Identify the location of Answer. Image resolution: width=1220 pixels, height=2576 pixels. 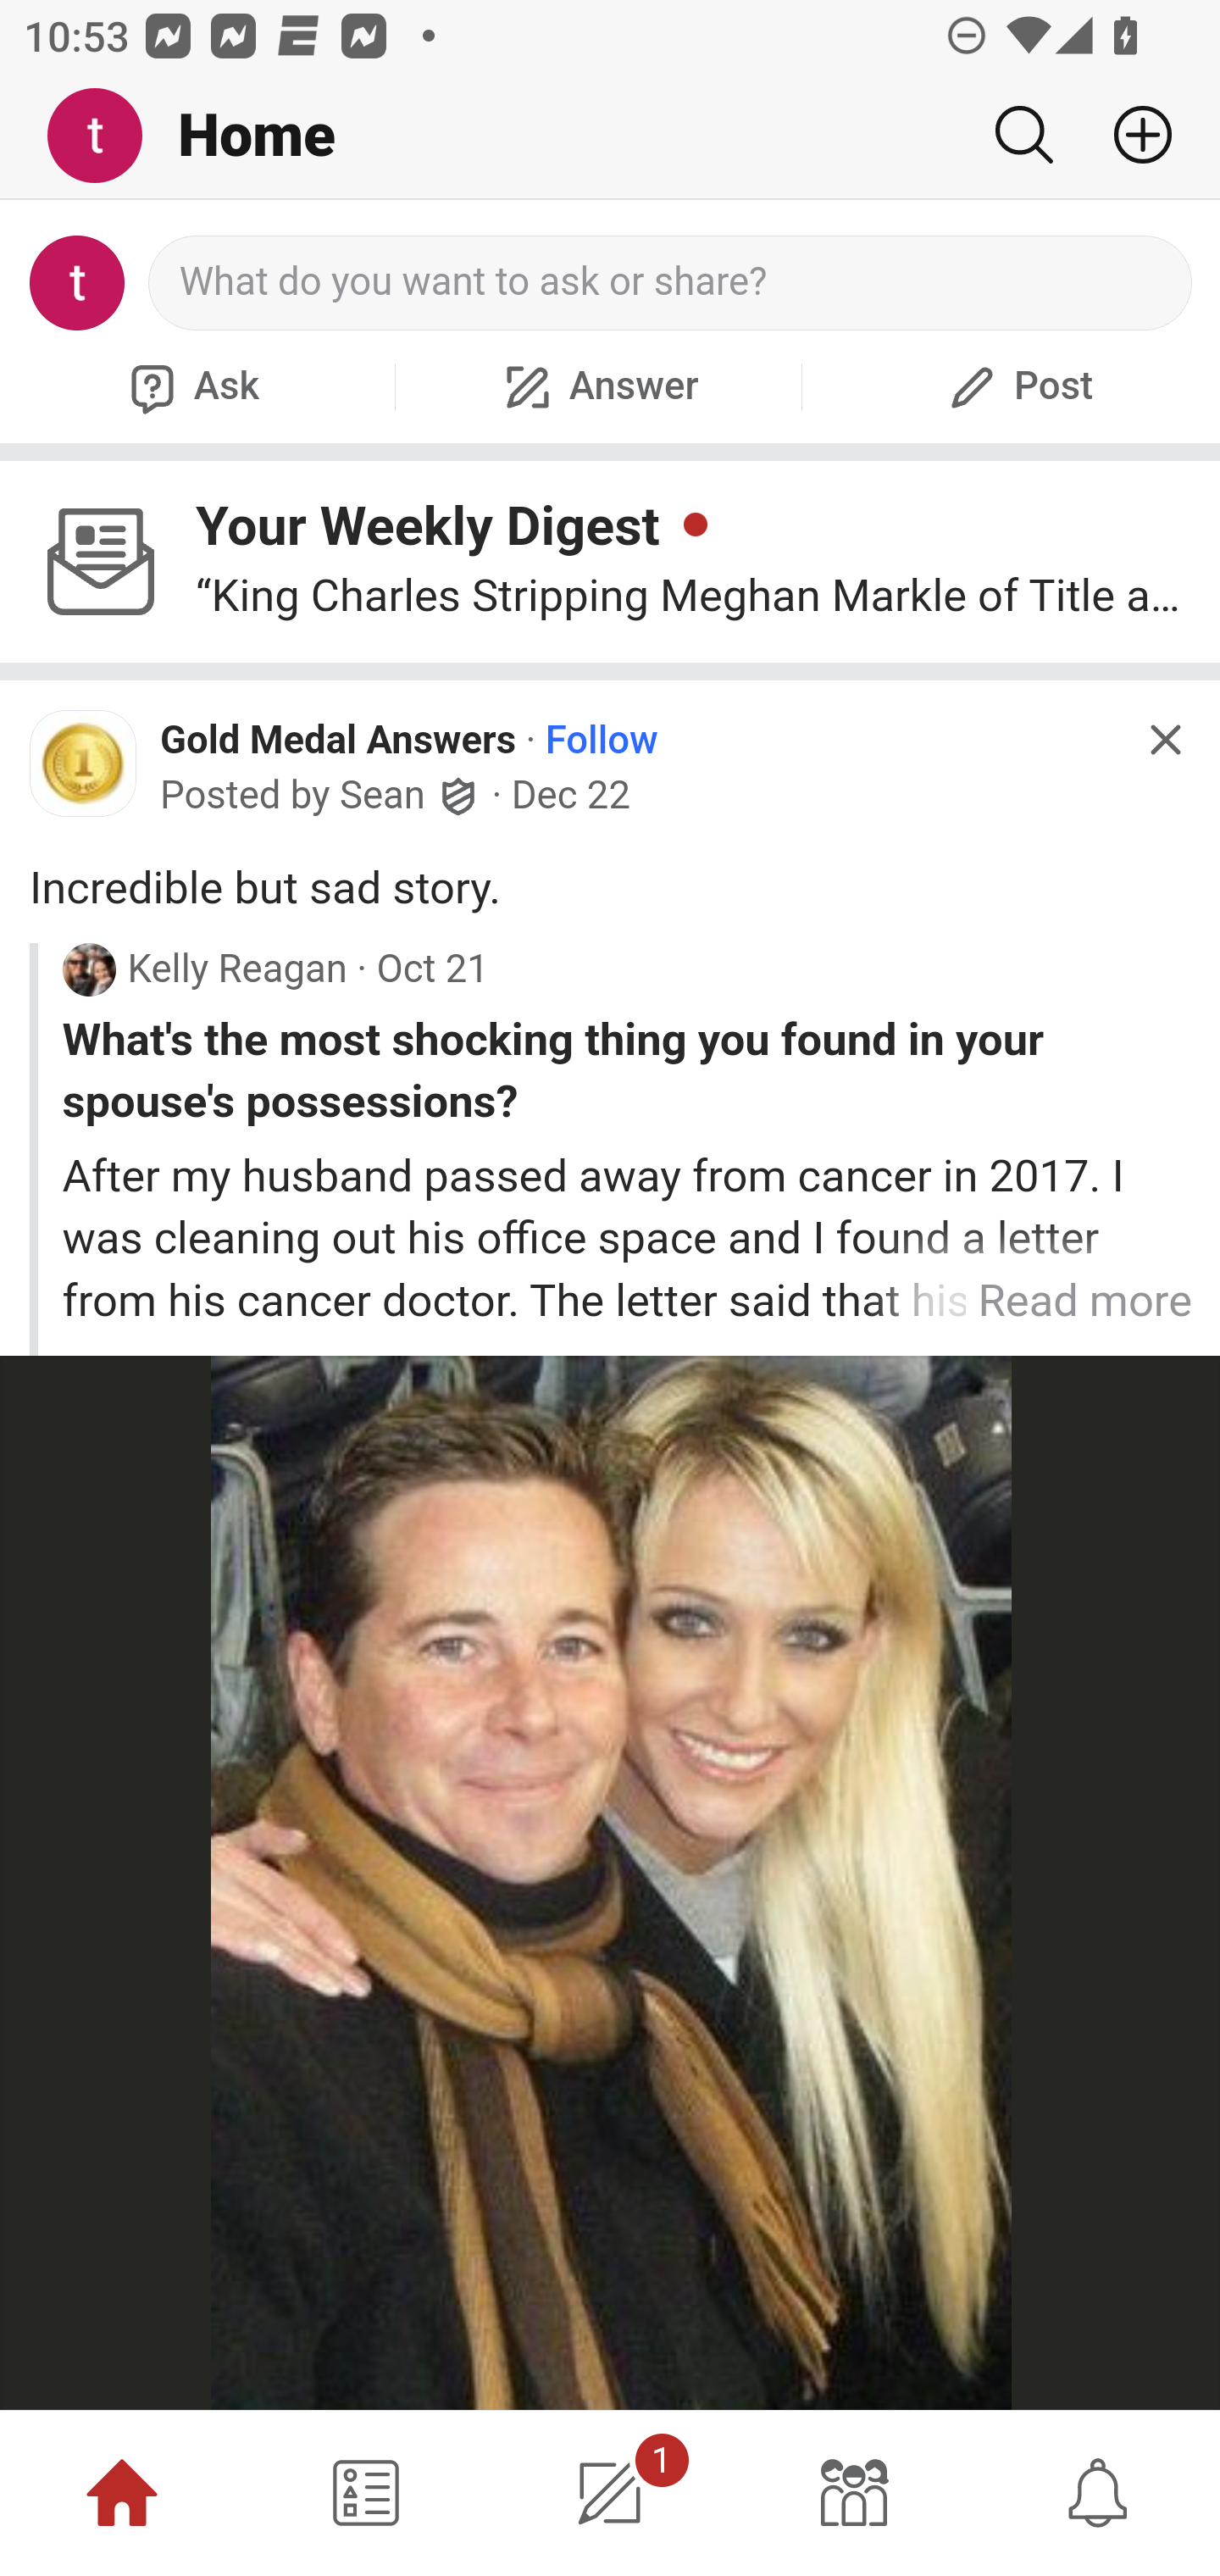
(598, 386).